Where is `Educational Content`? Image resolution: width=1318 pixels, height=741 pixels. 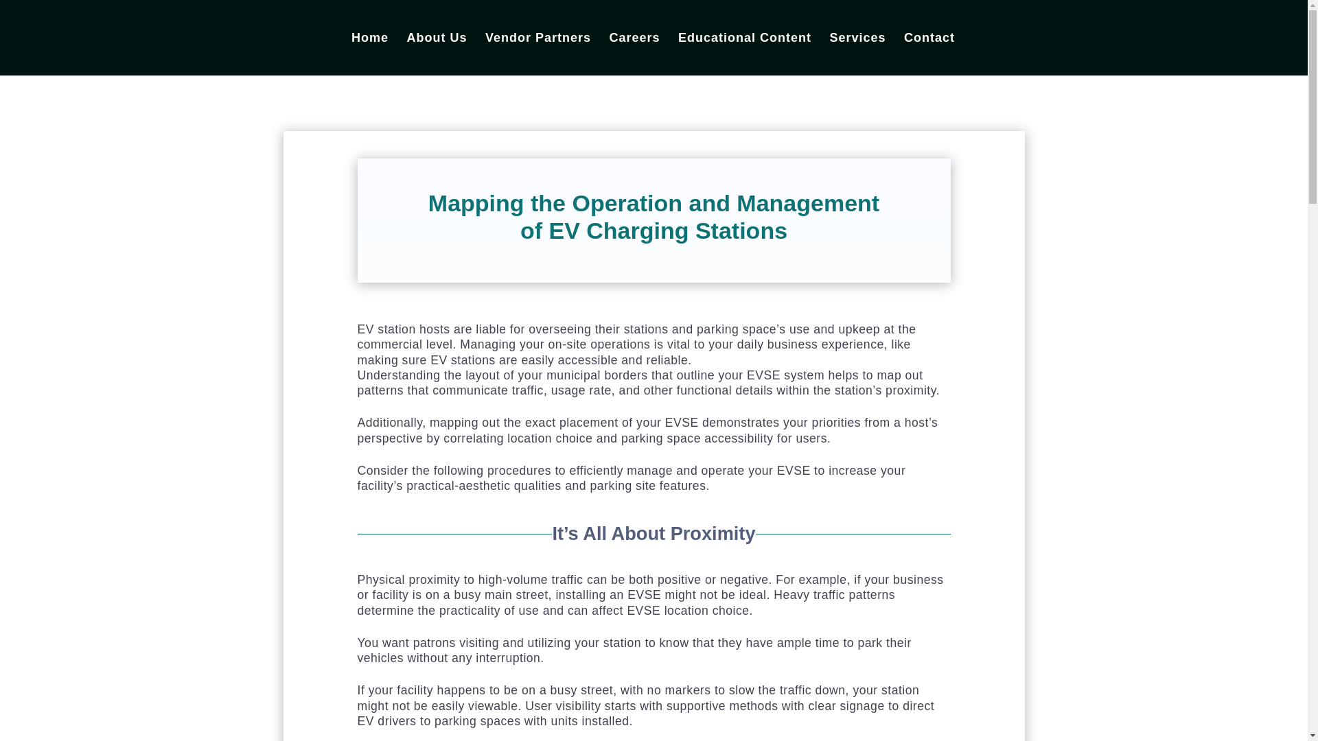
Educational Content is located at coordinates (745, 54).